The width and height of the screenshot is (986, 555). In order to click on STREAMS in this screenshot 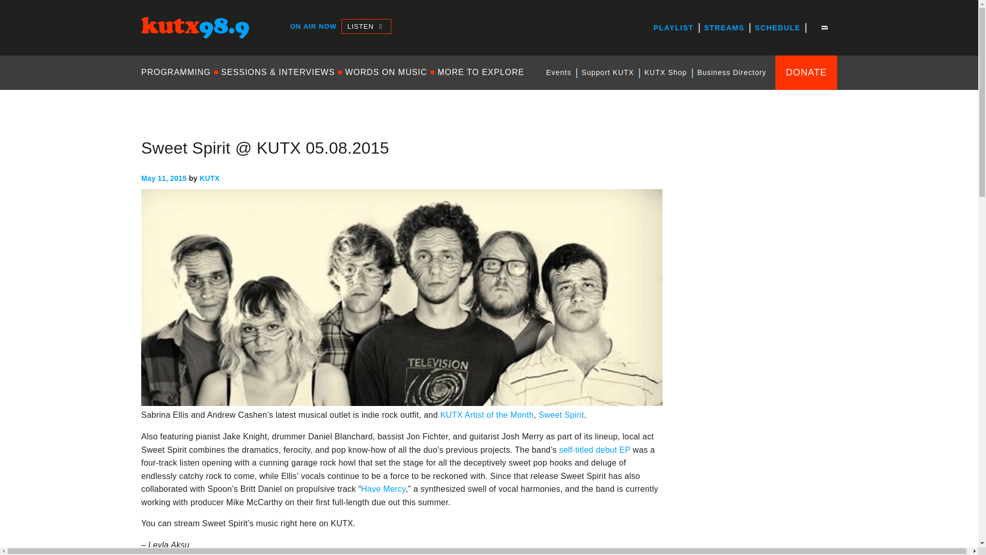, I will do `click(724, 28)`.